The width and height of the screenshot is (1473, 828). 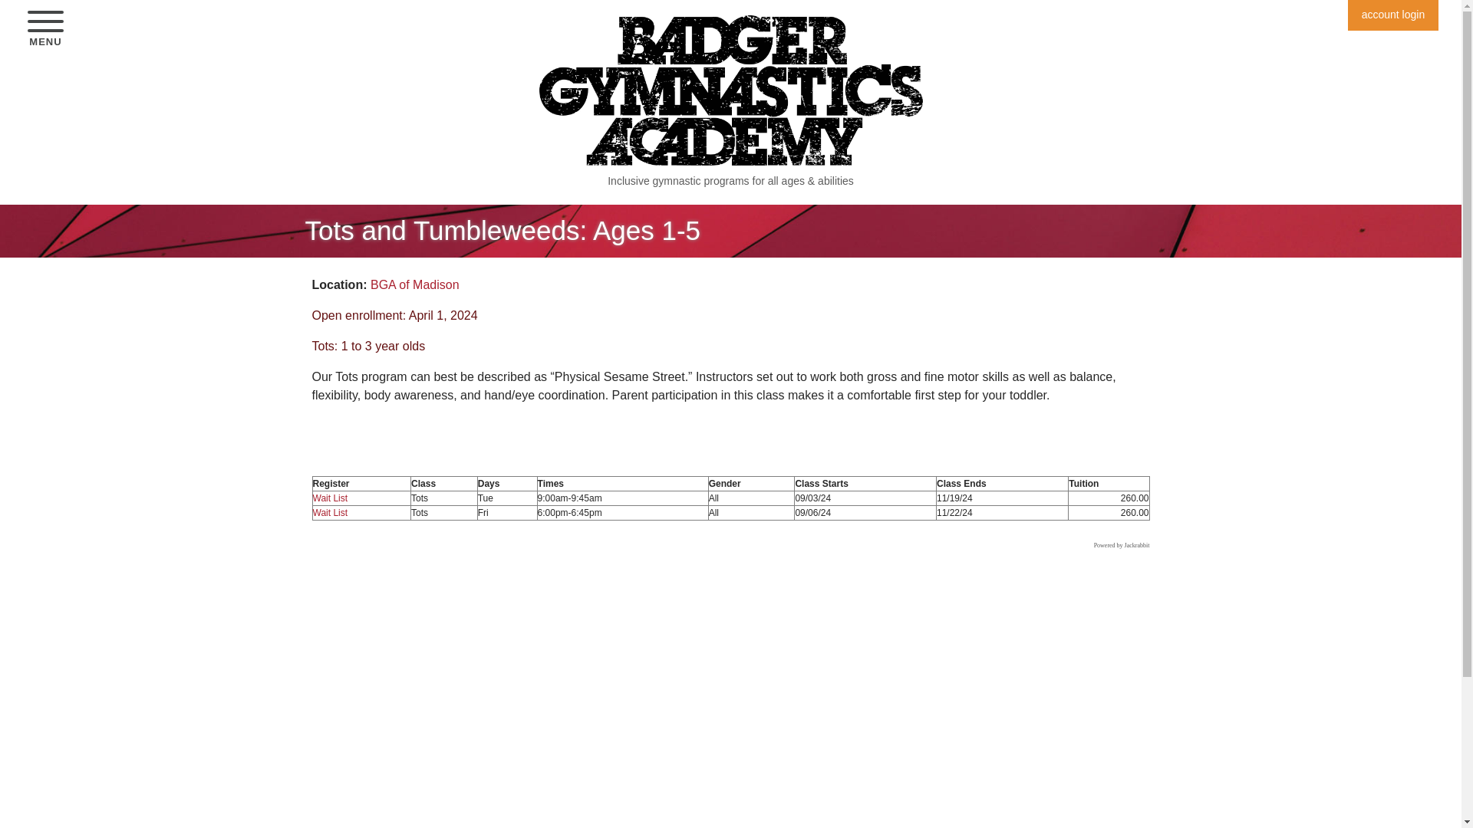 What do you see at coordinates (415, 284) in the screenshot?
I see `account login` at bounding box center [415, 284].